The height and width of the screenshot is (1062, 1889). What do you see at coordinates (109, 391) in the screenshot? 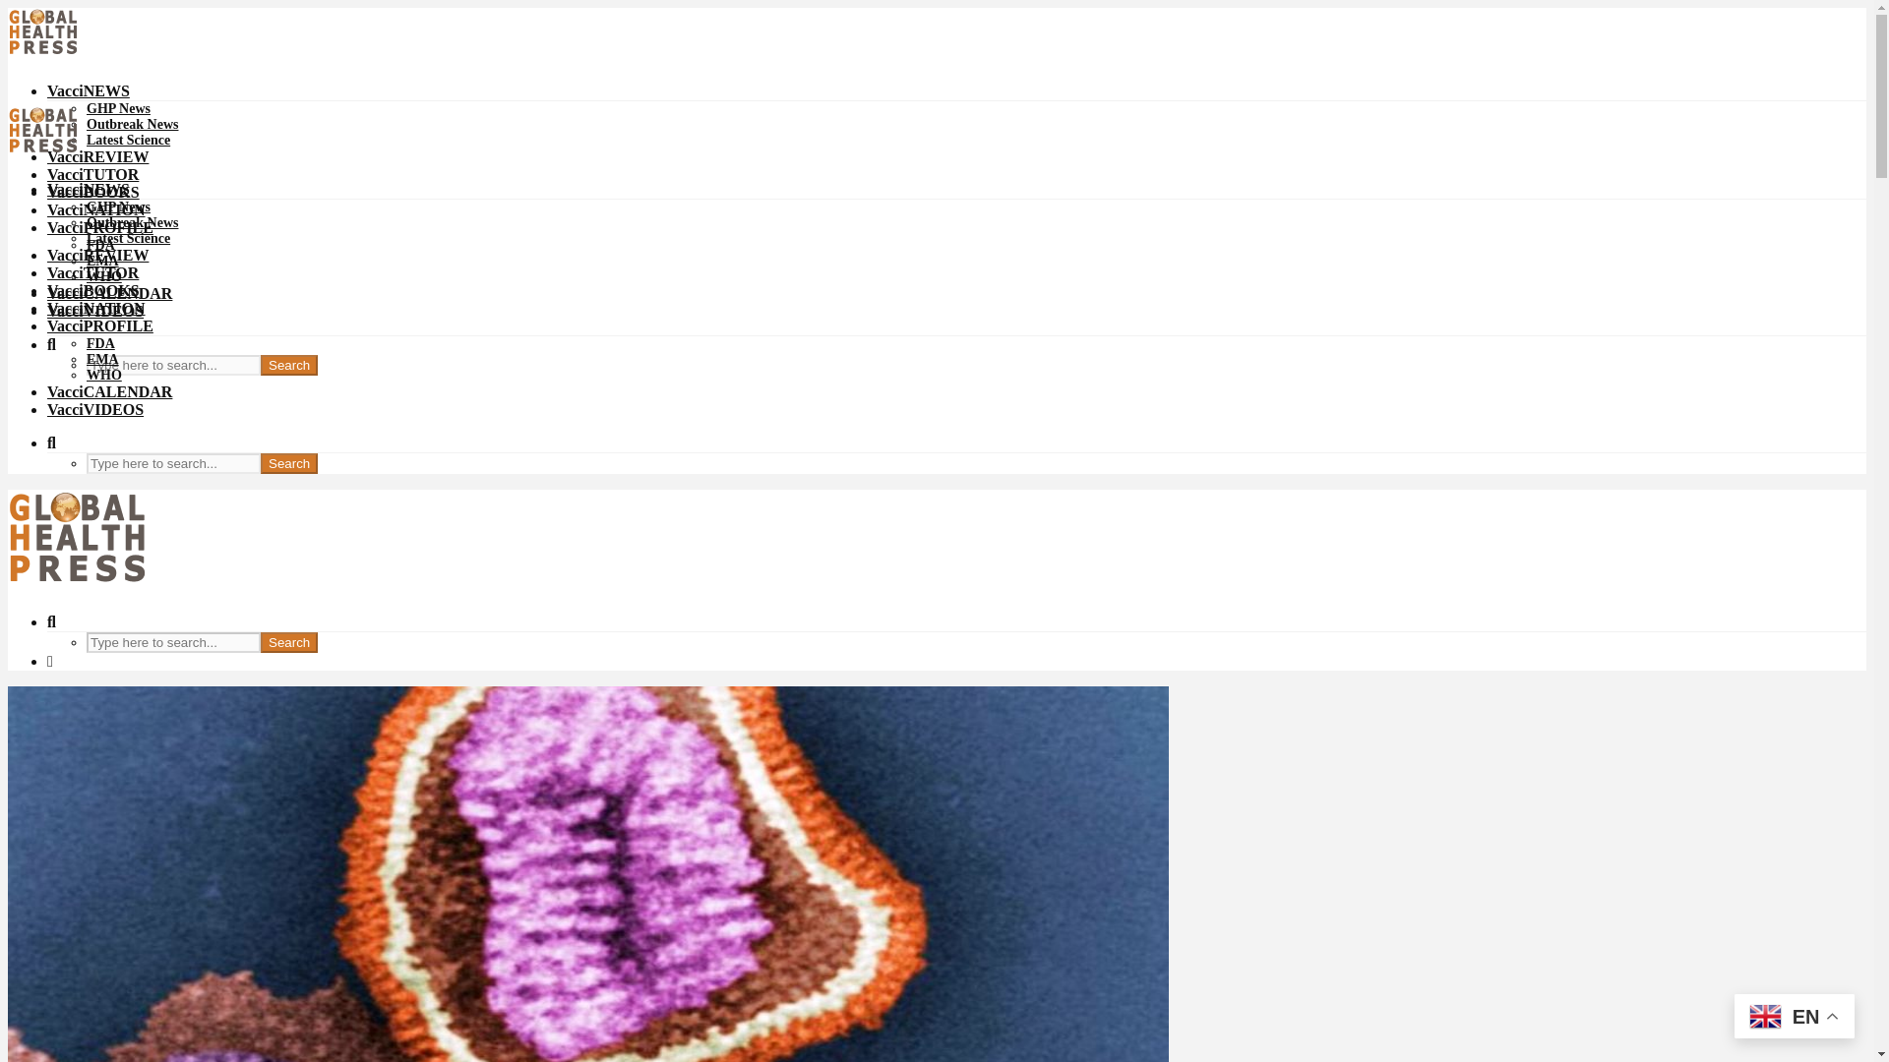
I see `VacciCALENDAR` at bounding box center [109, 391].